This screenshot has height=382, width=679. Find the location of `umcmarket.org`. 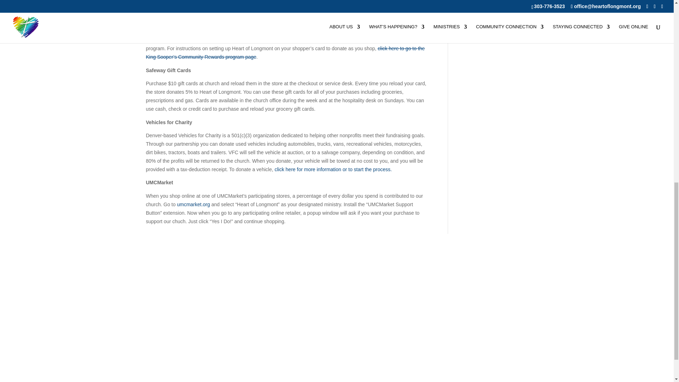

umcmarket.org is located at coordinates (194, 204).